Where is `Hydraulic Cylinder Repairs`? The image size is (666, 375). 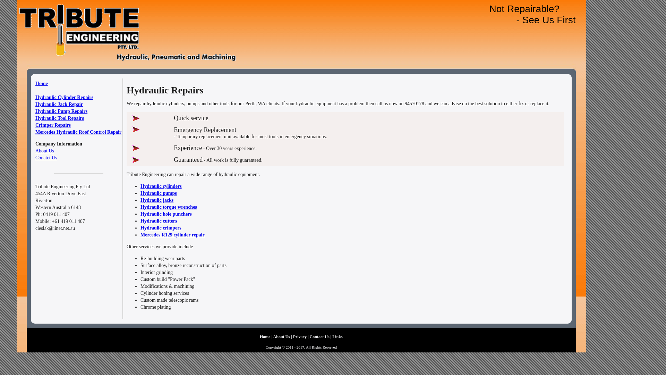 Hydraulic Cylinder Repairs is located at coordinates (65, 97).